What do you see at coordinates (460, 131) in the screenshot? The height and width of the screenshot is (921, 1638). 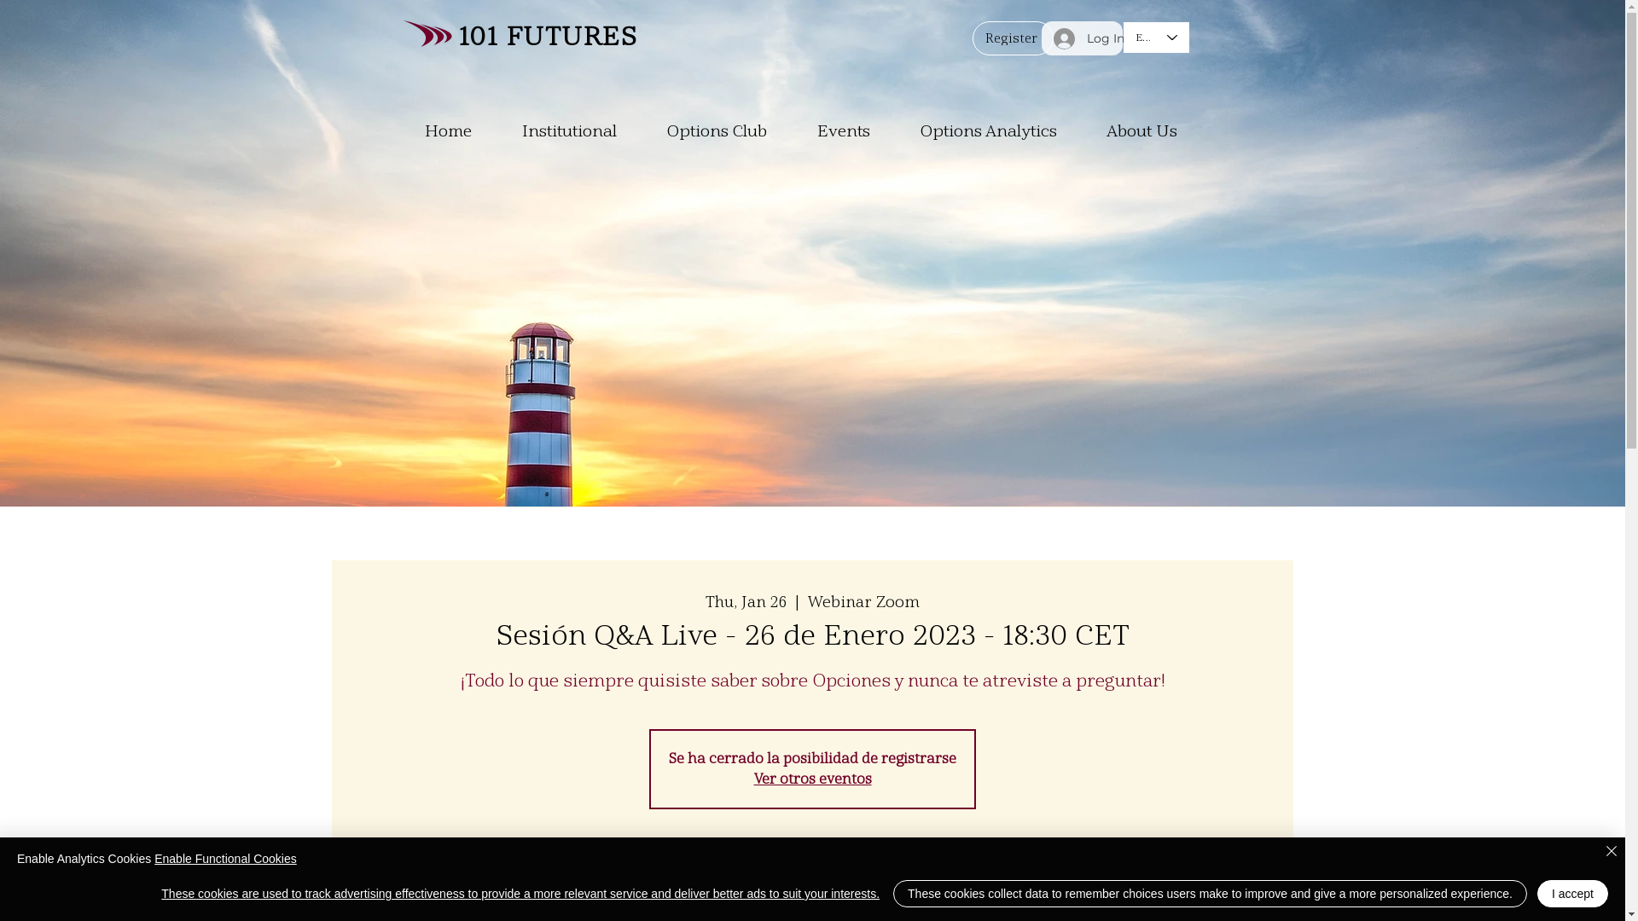 I see `Home` at bounding box center [460, 131].